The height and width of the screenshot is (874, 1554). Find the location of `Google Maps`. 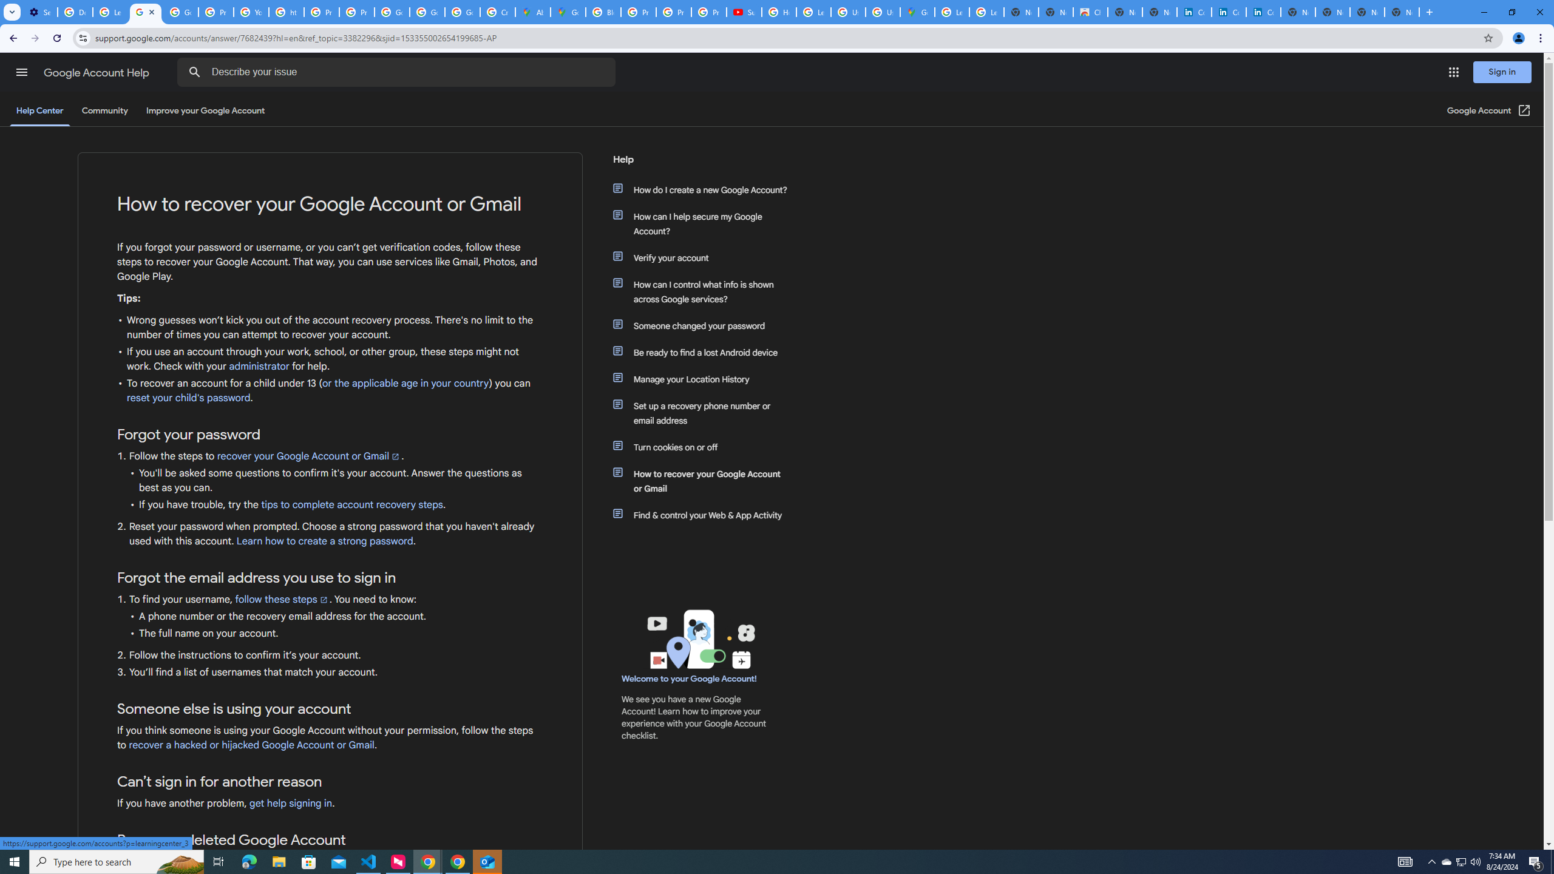

Google Maps is located at coordinates (568, 12).